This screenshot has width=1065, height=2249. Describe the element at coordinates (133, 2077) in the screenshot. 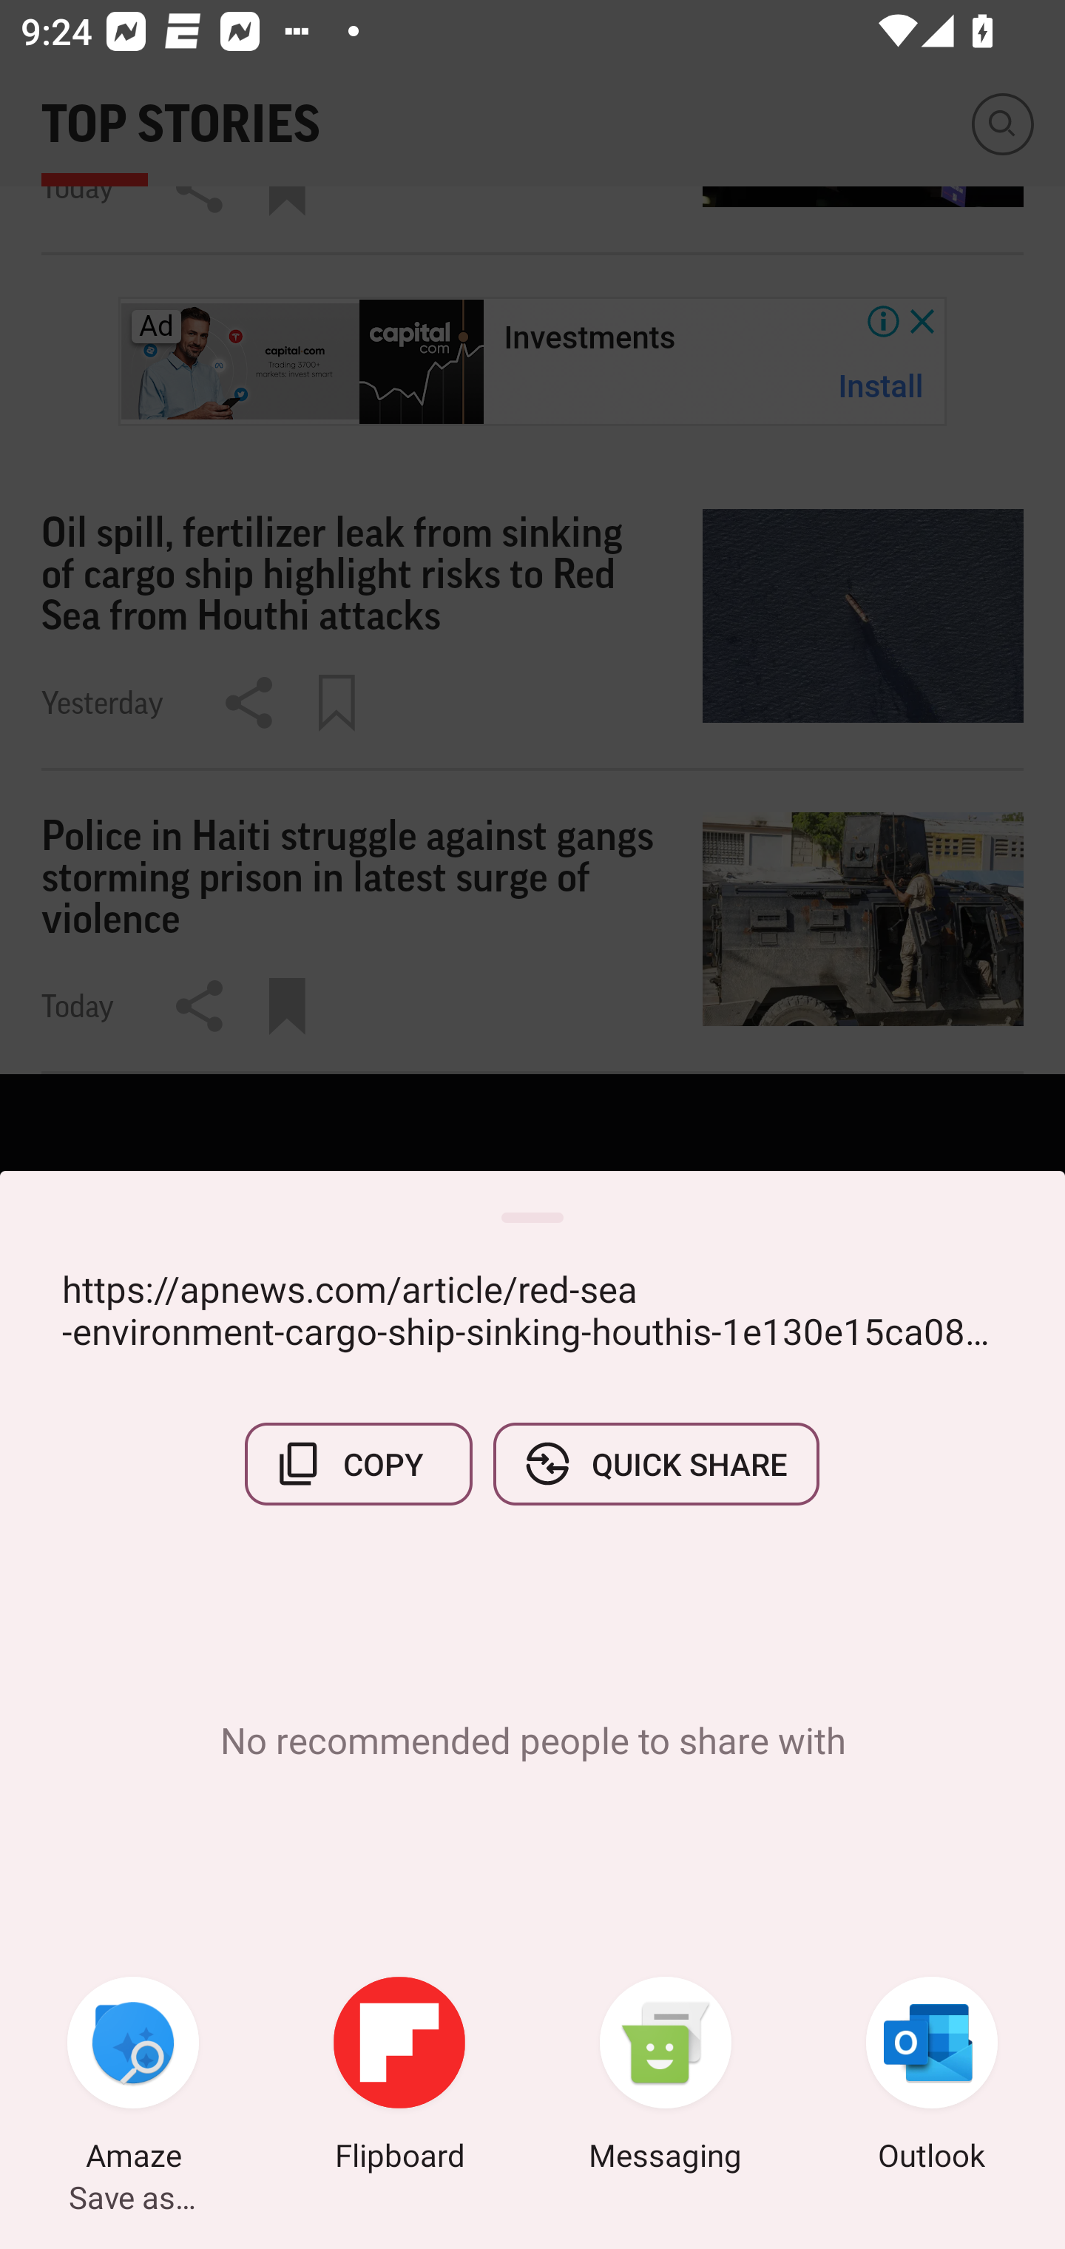

I see `Amaze Save as…` at that location.